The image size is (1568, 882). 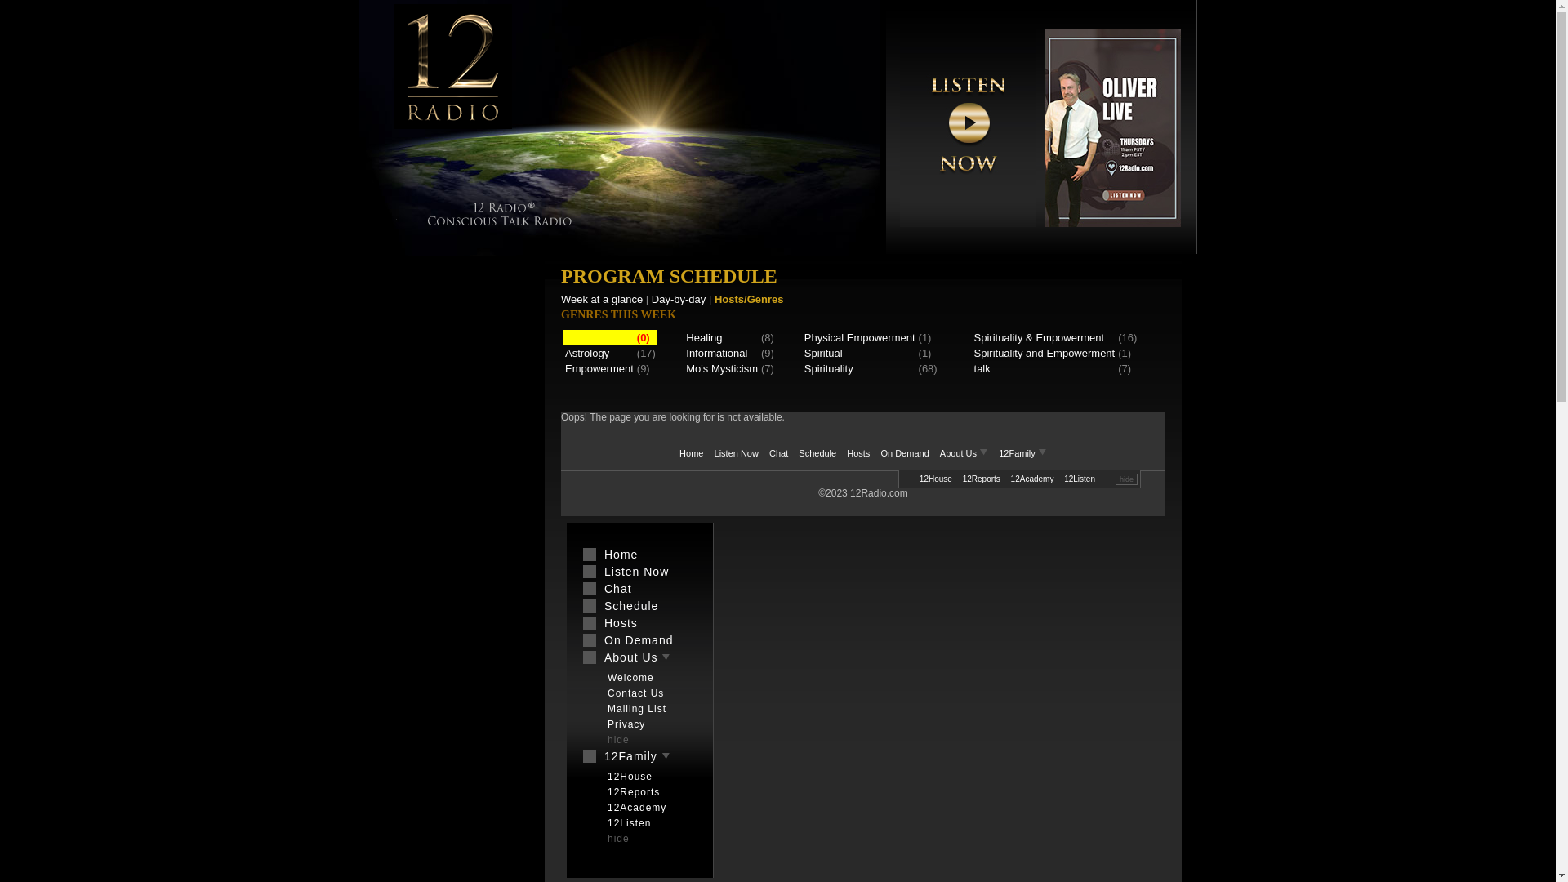 What do you see at coordinates (587, 353) in the screenshot?
I see `Astrology` at bounding box center [587, 353].